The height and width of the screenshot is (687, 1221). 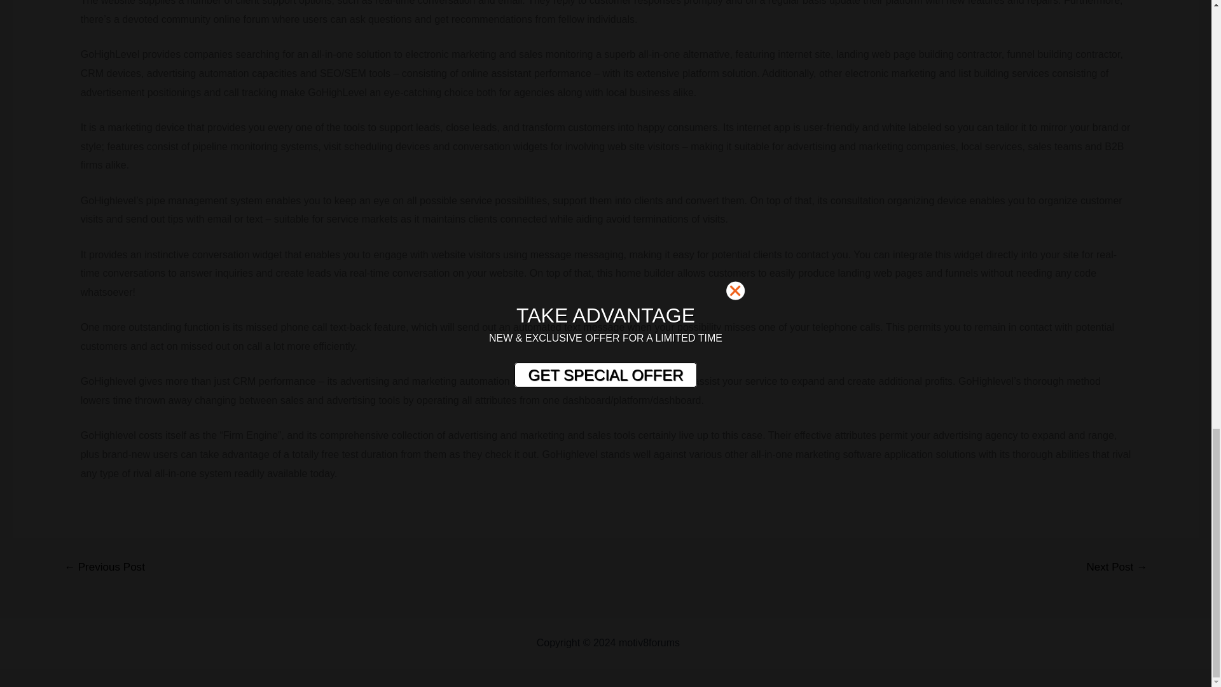 I want to click on Sitemap, so click(x=701, y=642).